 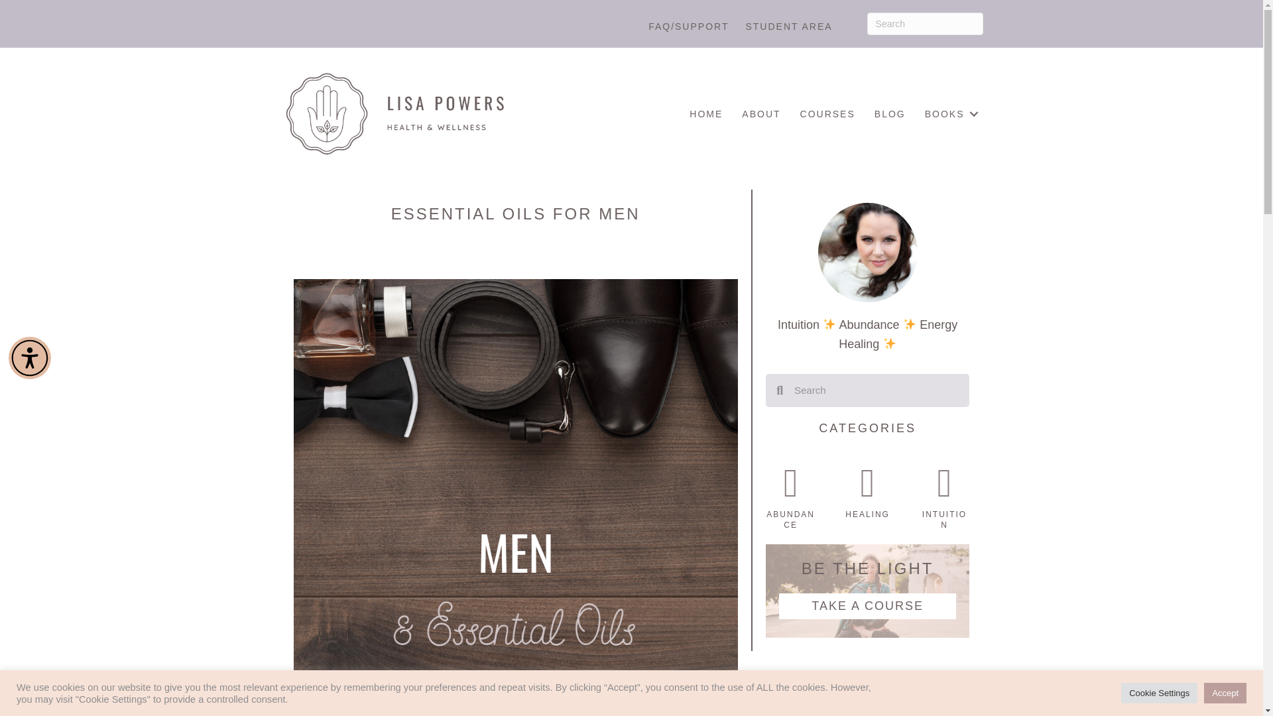 What do you see at coordinates (924, 24) in the screenshot?
I see `Type and press Enter to search.` at bounding box center [924, 24].